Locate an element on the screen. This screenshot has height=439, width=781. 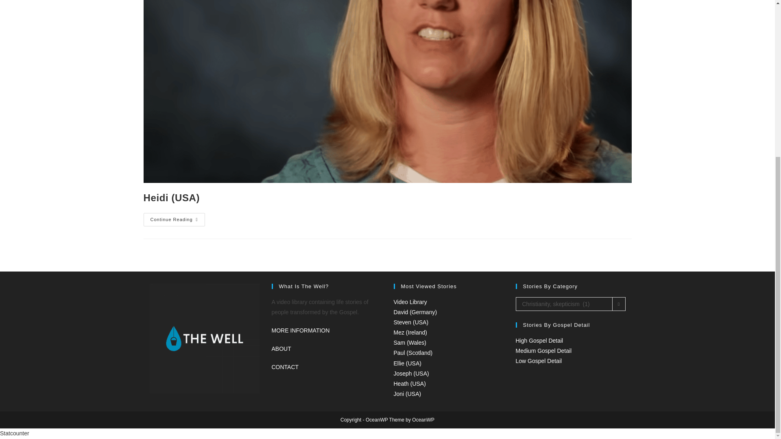
CONTACT is located at coordinates (286, 367).